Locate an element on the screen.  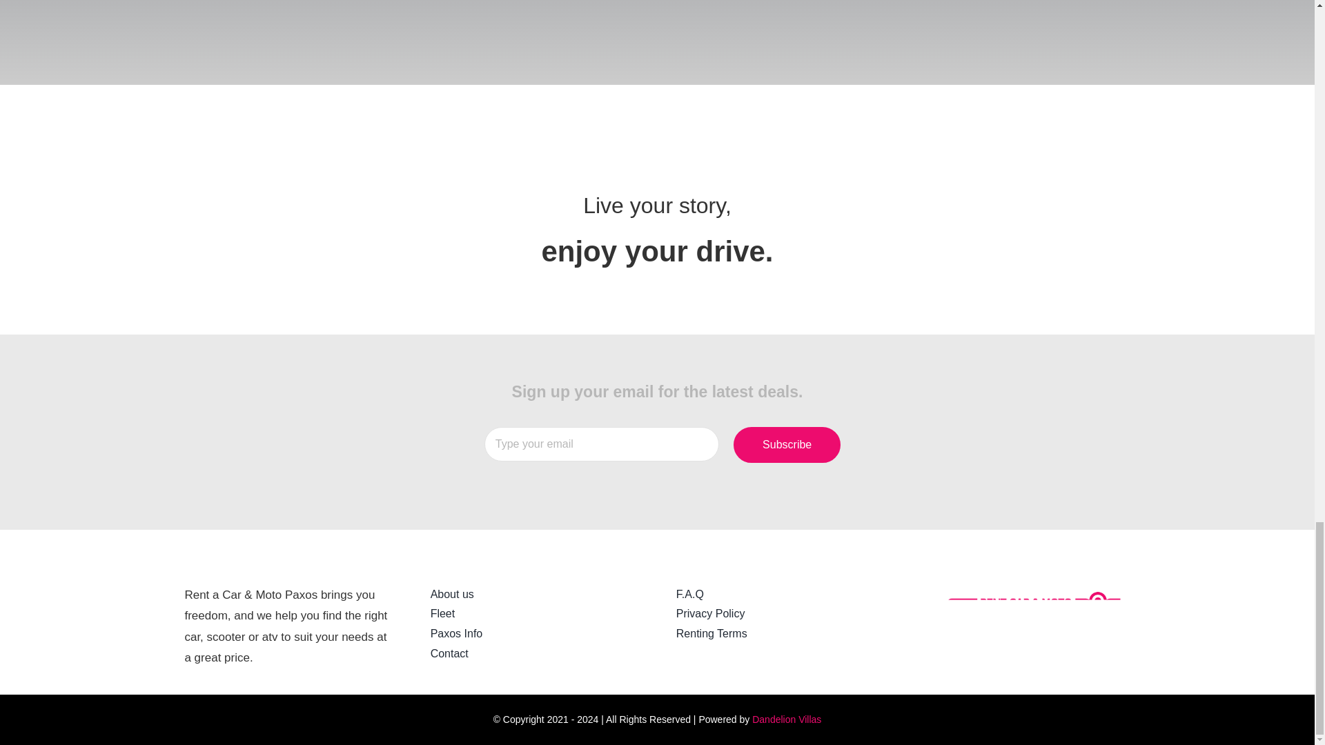
About us is located at coordinates (534, 595).